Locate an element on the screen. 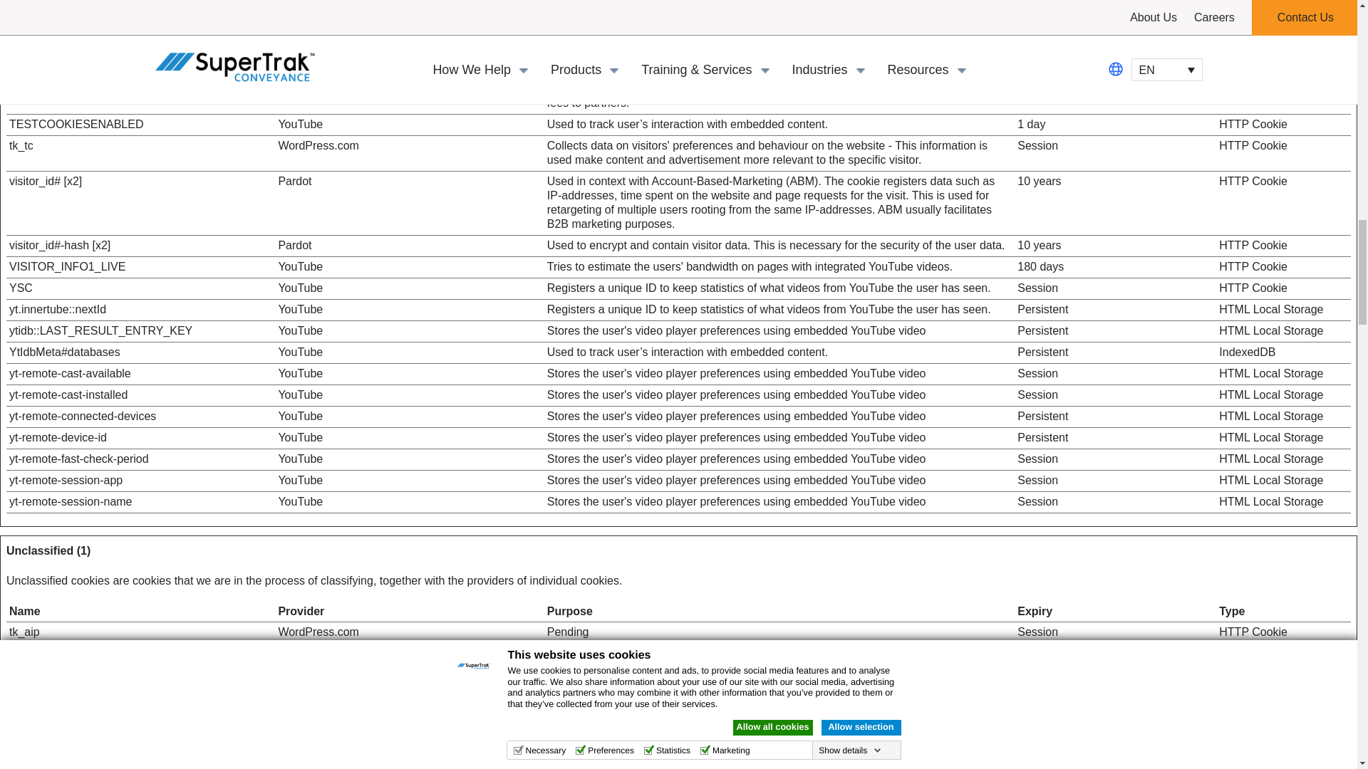 This screenshot has width=1368, height=769. YouTube is located at coordinates (300, 124).